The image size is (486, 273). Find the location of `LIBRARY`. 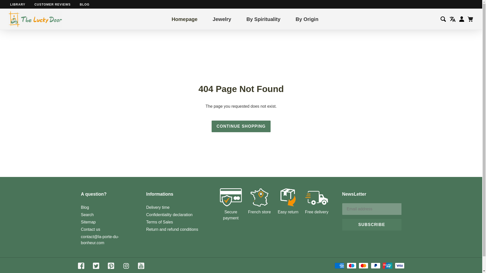

LIBRARY is located at coordinates (18, 4).